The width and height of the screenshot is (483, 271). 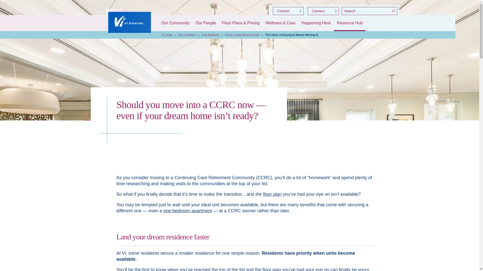 What do you see at coordinates (323, 11) in the screenshot?
I see `Careers` at bounding box center [323, 11].